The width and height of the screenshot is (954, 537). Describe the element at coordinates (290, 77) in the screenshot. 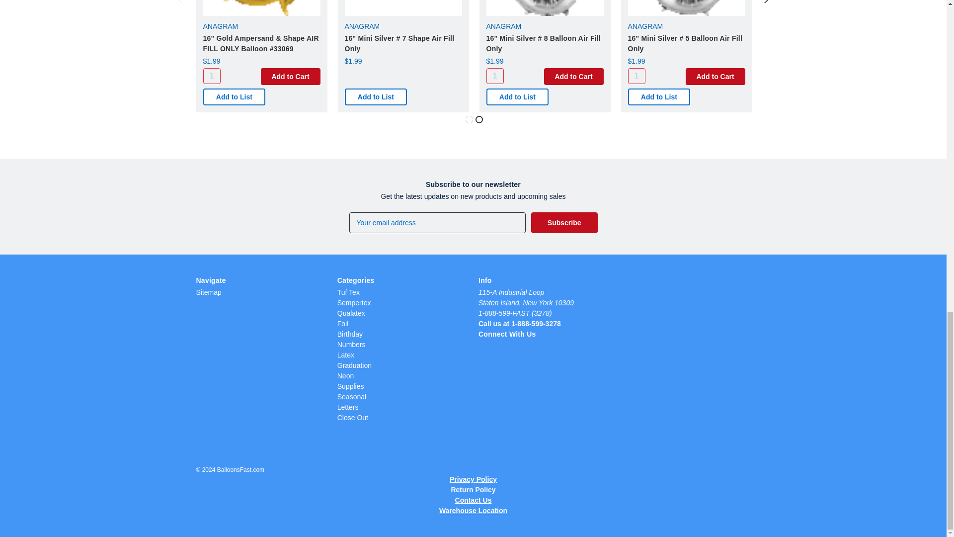

I see `Add to Cart` at that location.